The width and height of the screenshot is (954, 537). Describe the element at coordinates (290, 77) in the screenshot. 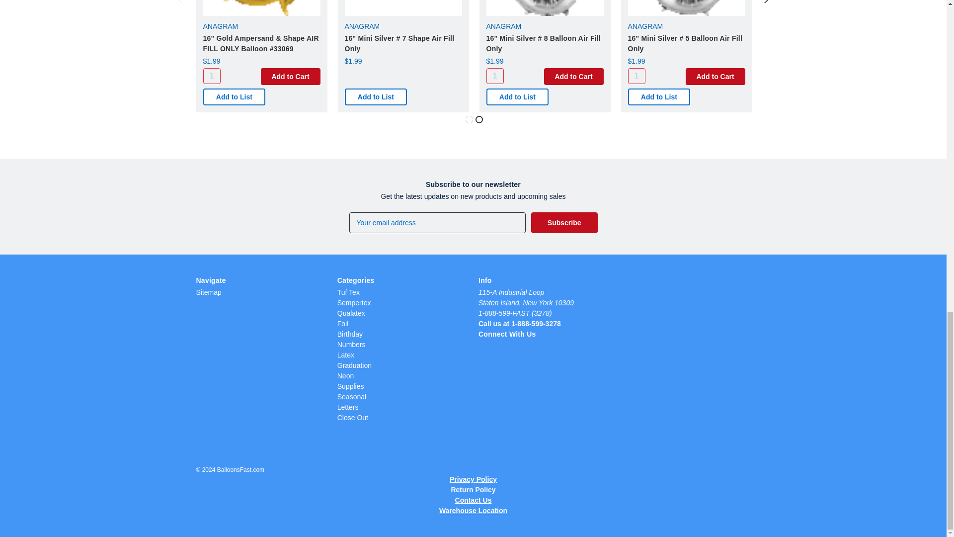

I see `Add to Cart` at that location.